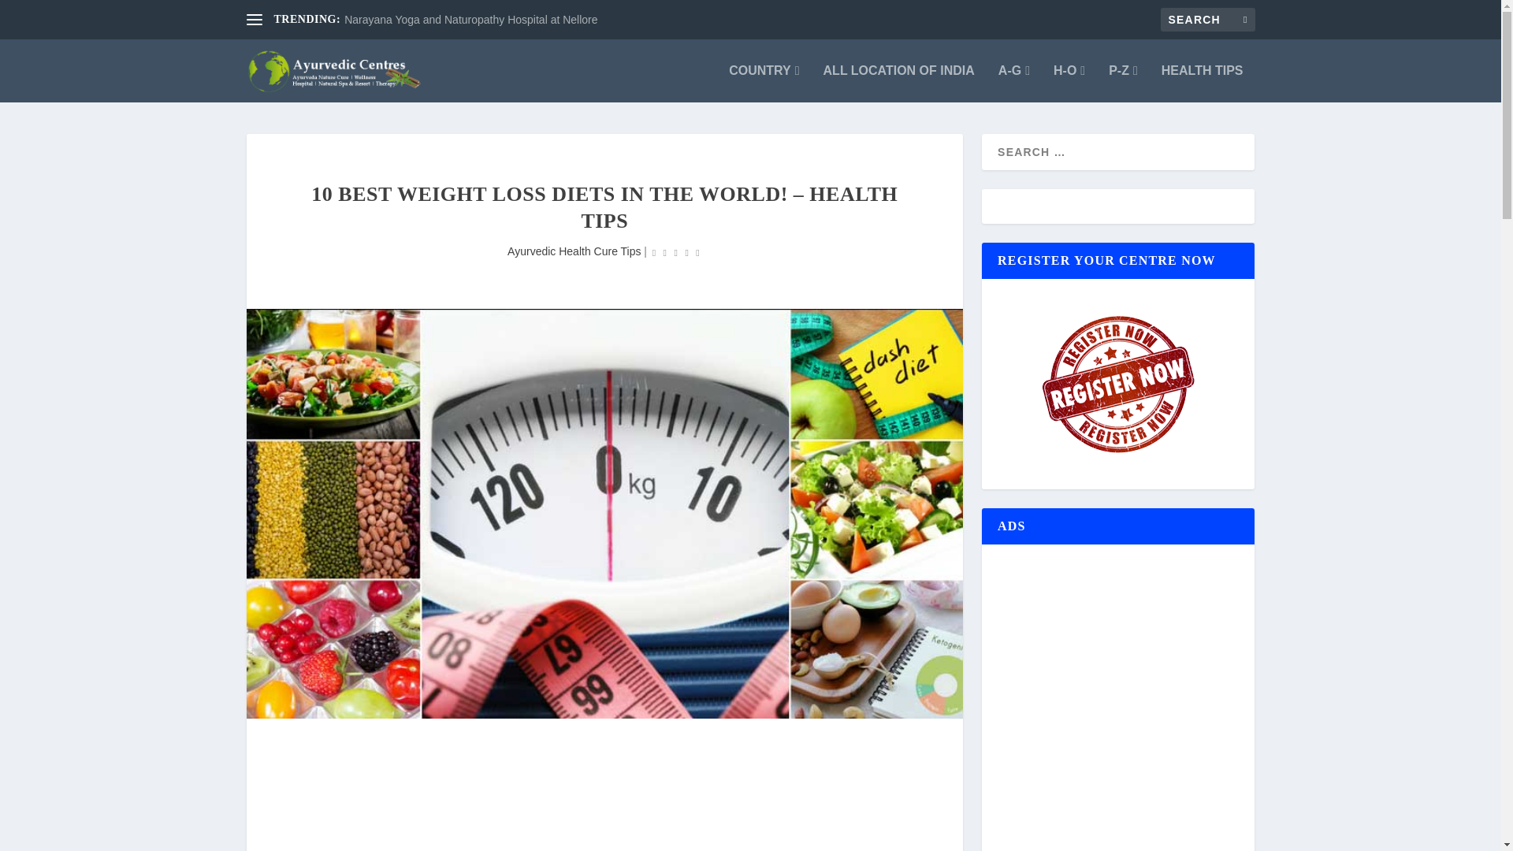 This screenshot has height=851, width=1513. Describe the element at coordinates (471, 20) in the screenshot. I see `Narayana Yoga and Naturopathy Hospital at Nellore` at that location.